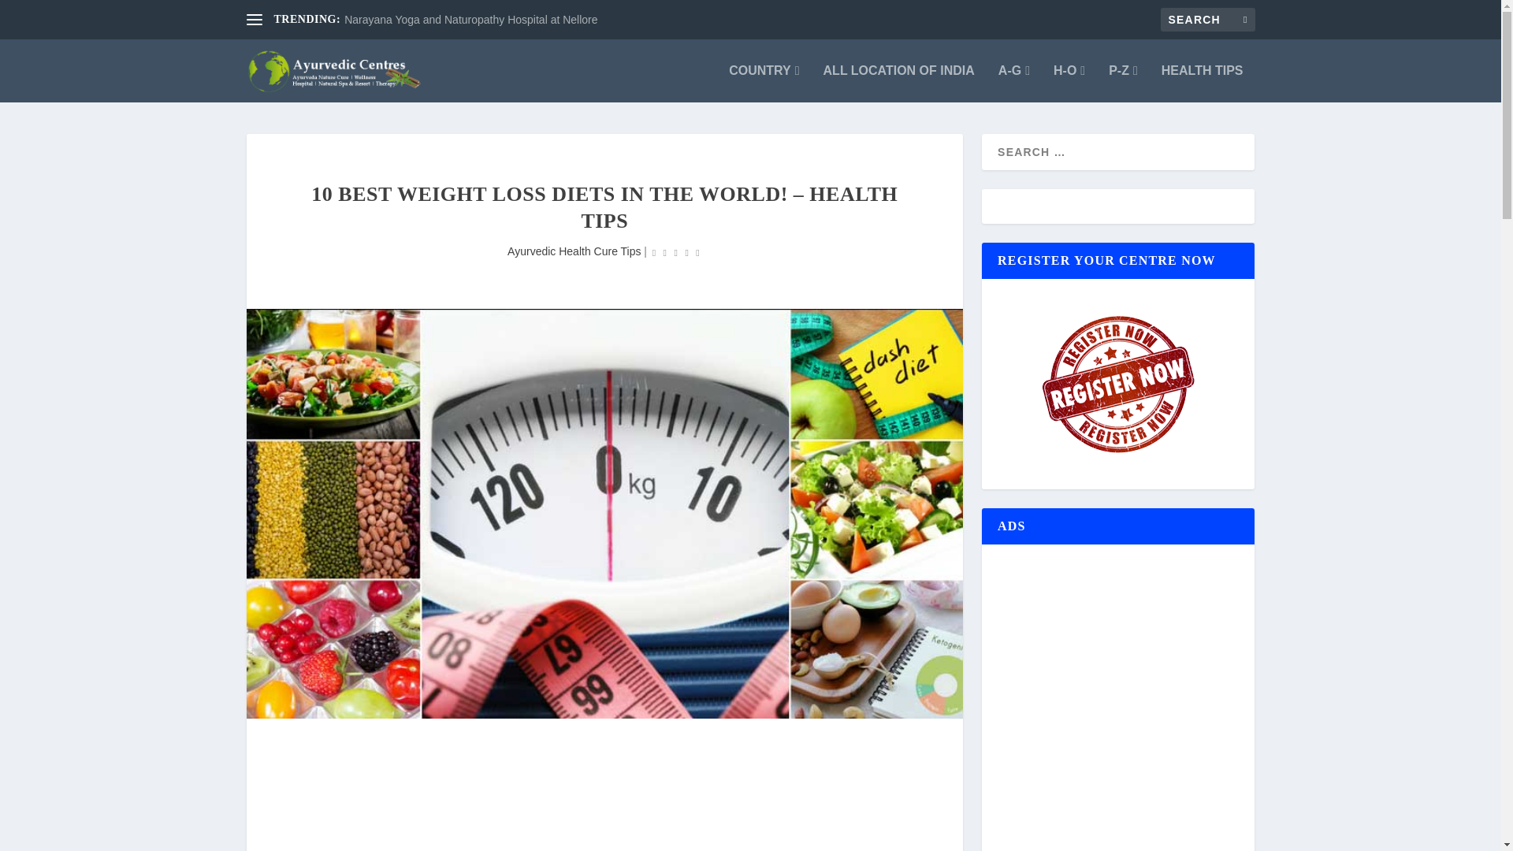 This screenshot has height=851, width=1513. Describe the element at coordinates (471, 20) in the screenshot. I see `Narayana Yoga and Naturopathy Hospital at Nellore` at that location.